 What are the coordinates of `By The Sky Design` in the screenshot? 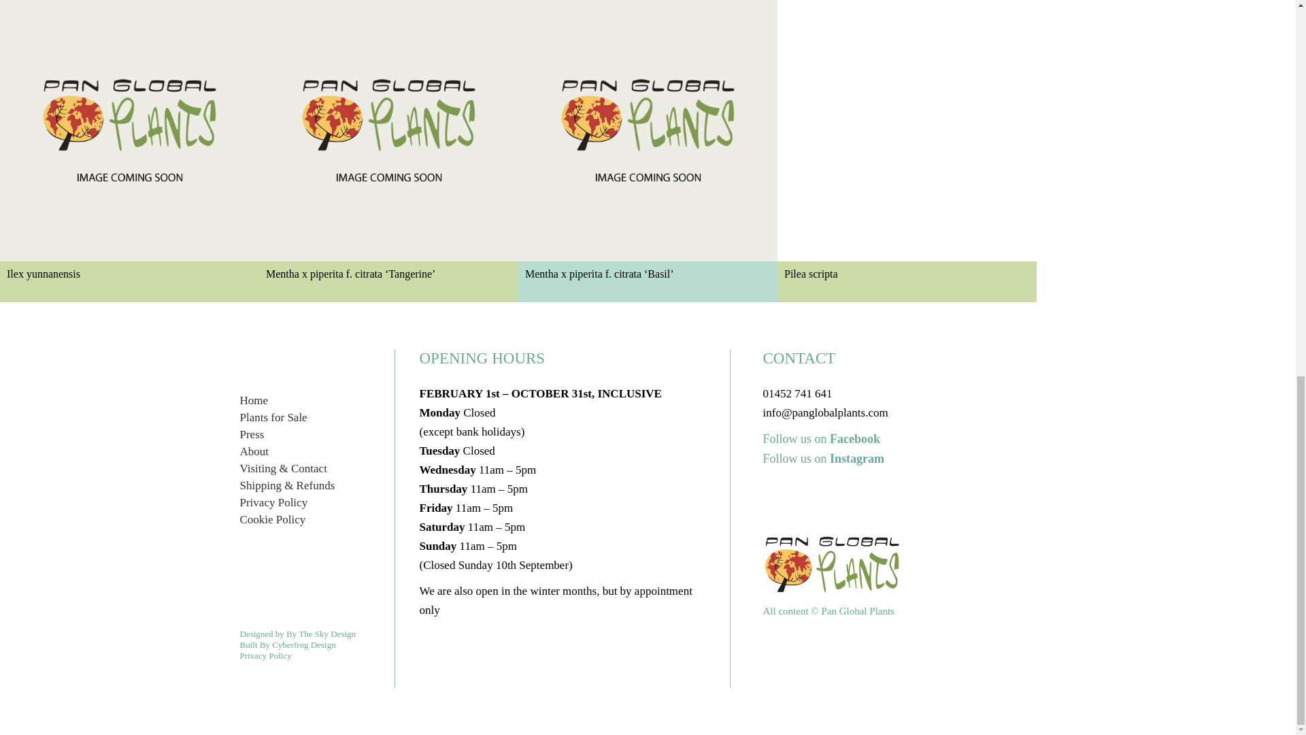 It's located at (320, 634).